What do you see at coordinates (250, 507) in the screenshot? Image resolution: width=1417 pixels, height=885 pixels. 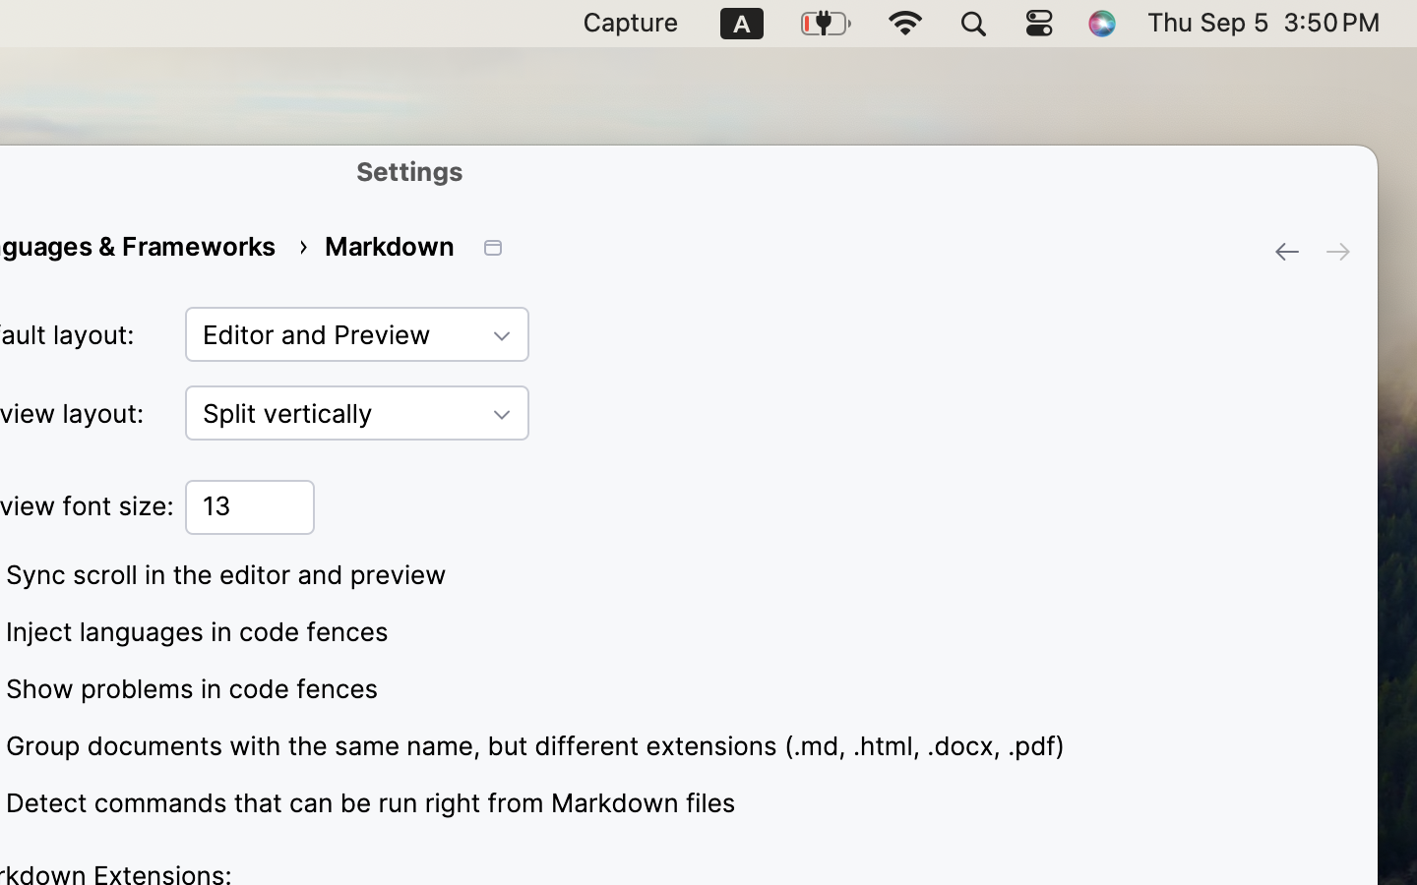 I see `13` at bounding box center [250, 507].